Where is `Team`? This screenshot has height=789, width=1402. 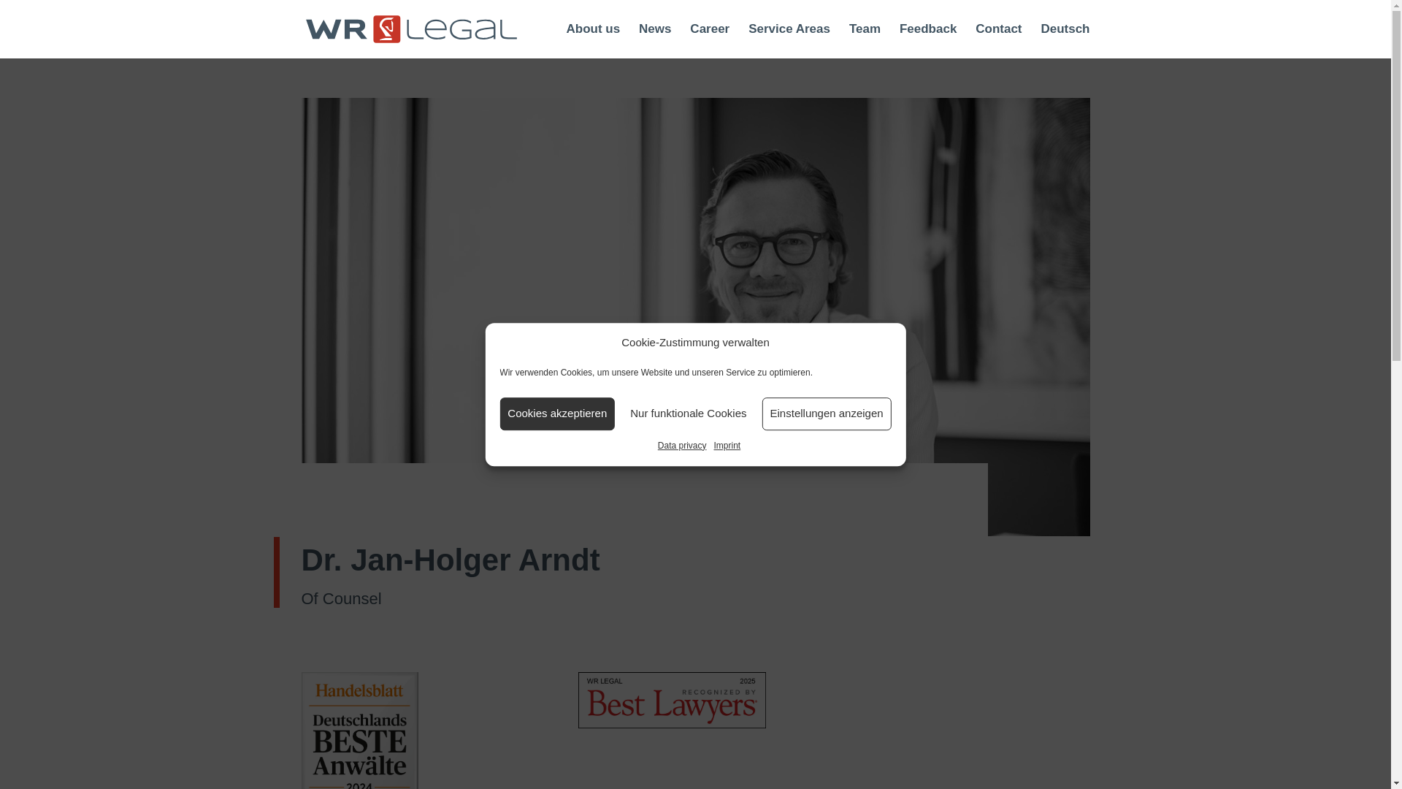
Team is located at coordinates (865, 41).